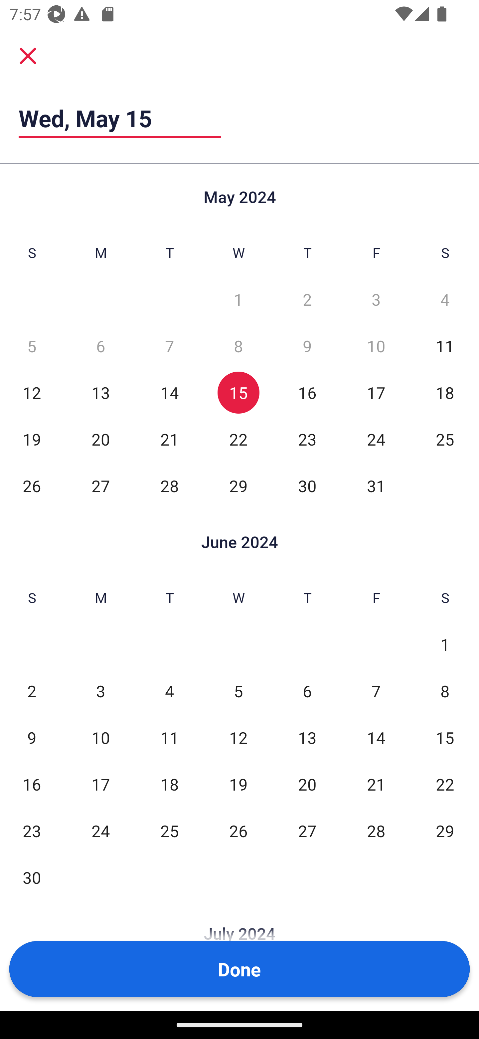 Image resolution: width=479 pixels, height=1039 pixels. I want to click on 16 Thu, May 16, Not Selected, so click(307, 392).